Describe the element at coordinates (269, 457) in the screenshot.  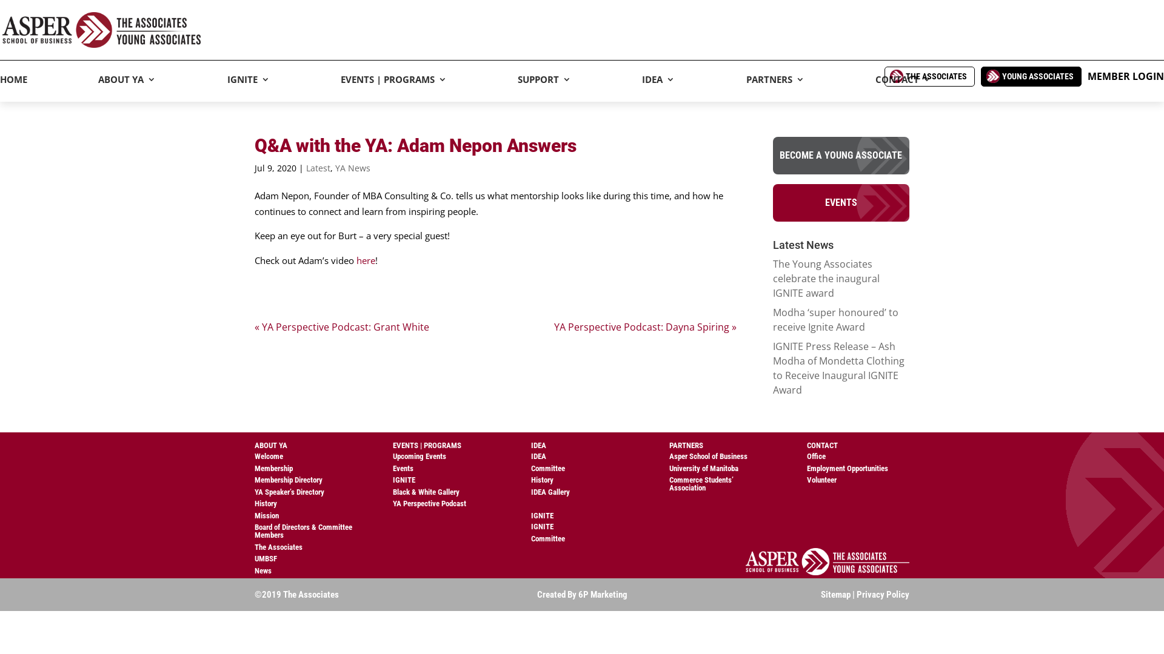
I see `Welcome` at that location.